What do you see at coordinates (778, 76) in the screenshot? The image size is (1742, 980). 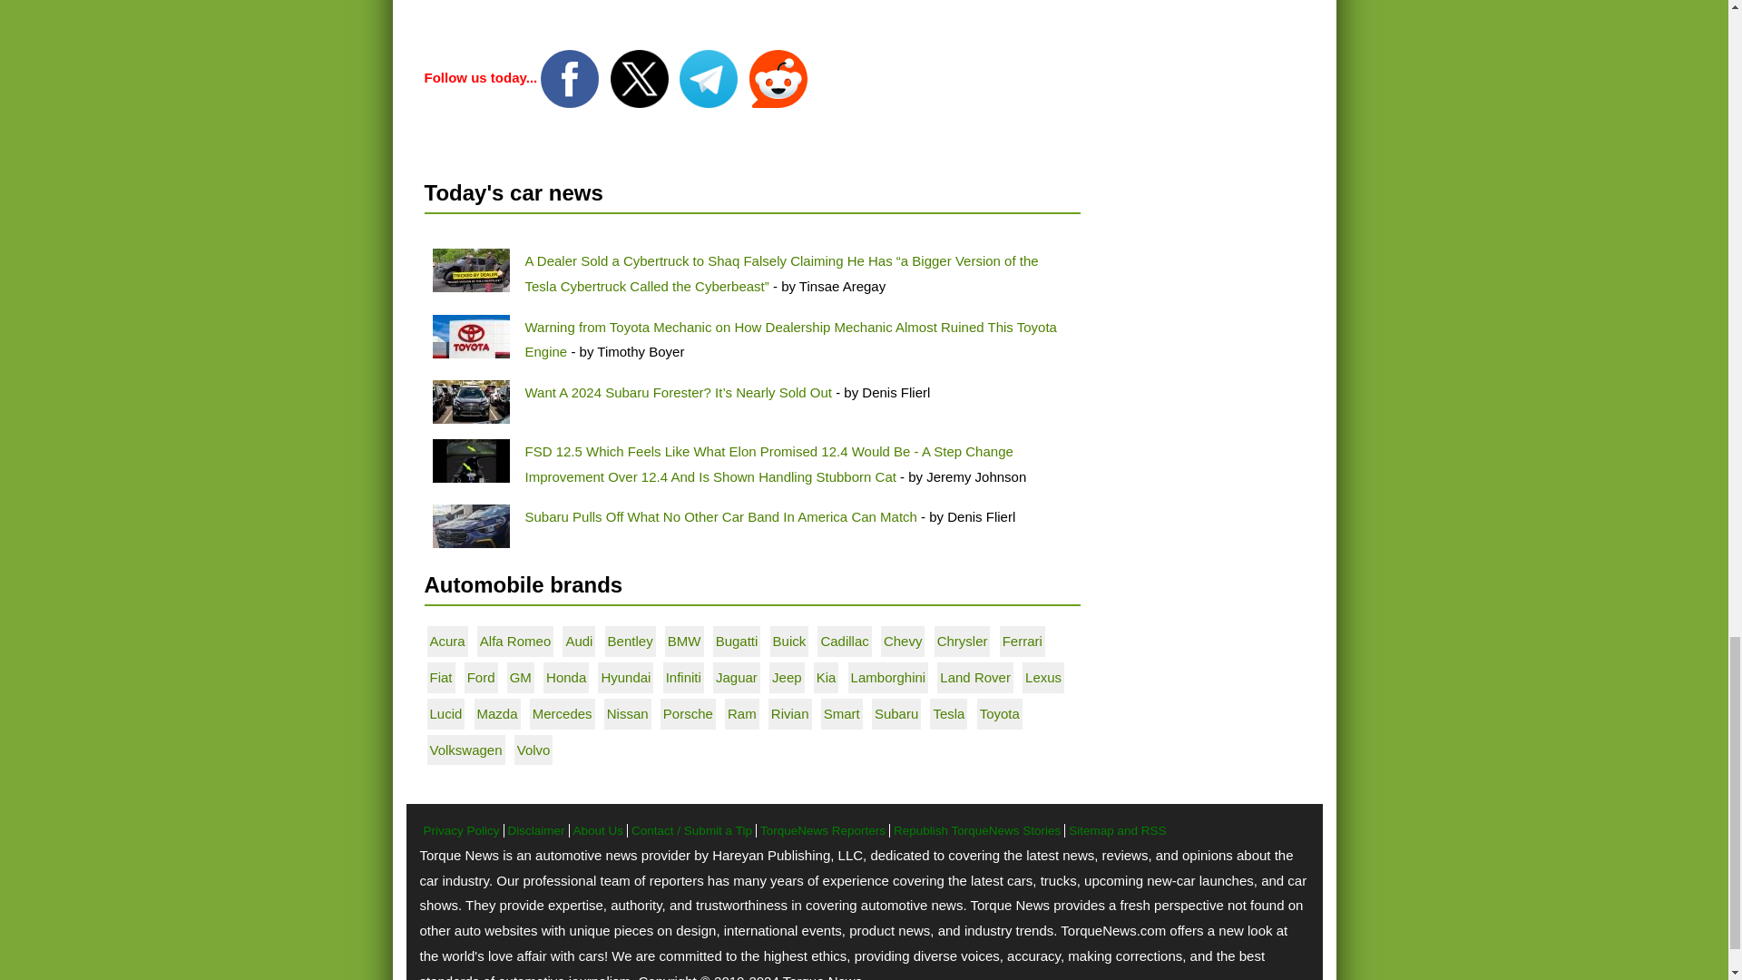 I see `Join us on Reddit!` at bounding box center [778, 76].